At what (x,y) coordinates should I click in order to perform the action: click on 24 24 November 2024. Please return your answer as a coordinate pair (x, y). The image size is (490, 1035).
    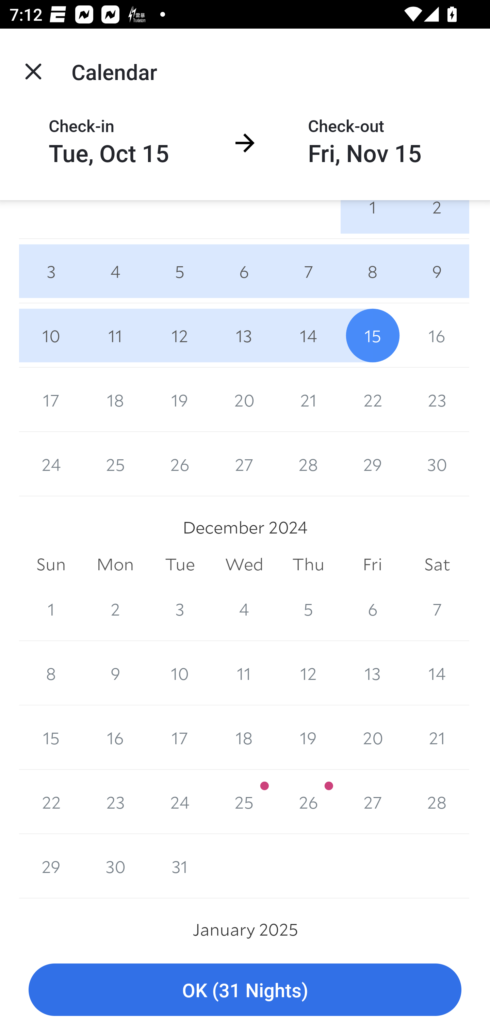
    Looking at the image, I should click on (51, 464).